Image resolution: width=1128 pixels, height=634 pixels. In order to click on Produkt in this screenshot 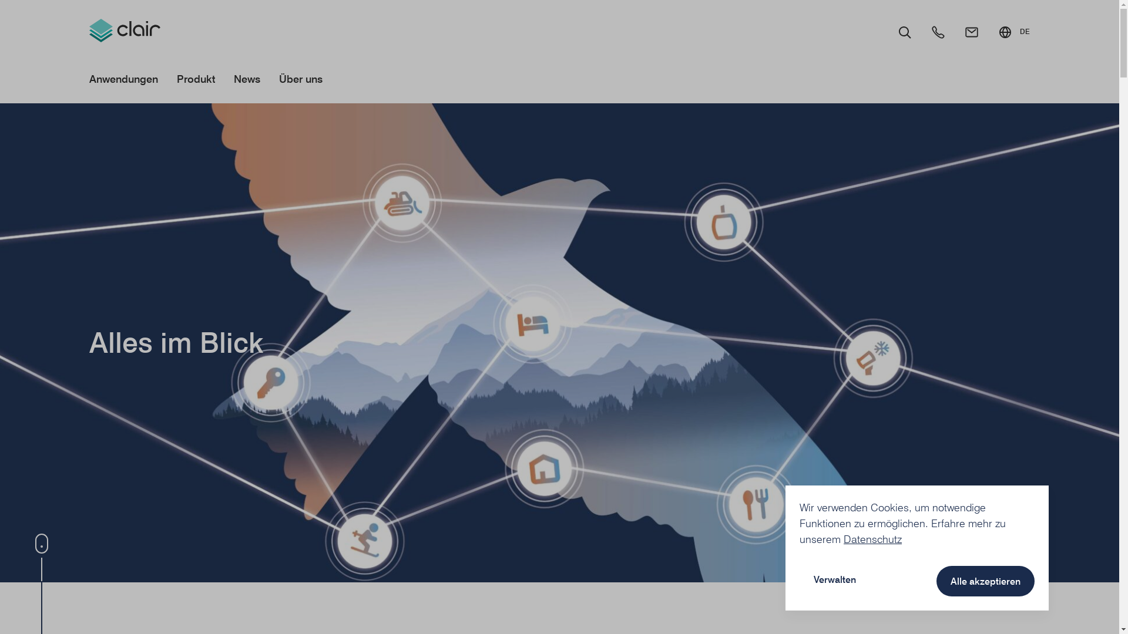, I will do `click(196, 81)`.